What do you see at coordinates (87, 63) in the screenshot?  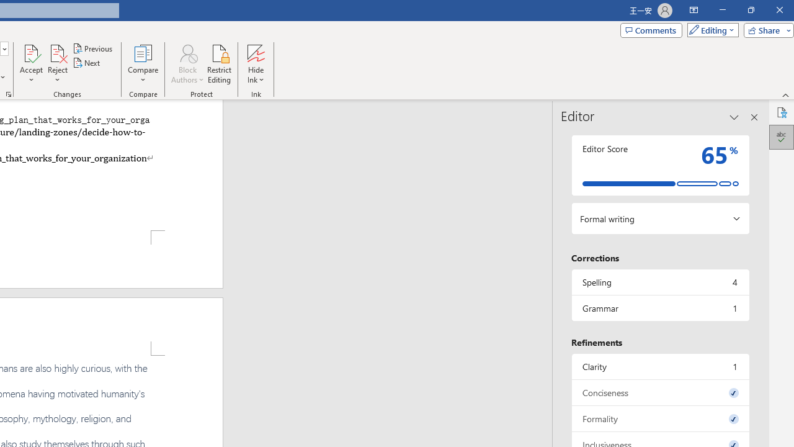 I see `Next` at bounding box center [87, 63].